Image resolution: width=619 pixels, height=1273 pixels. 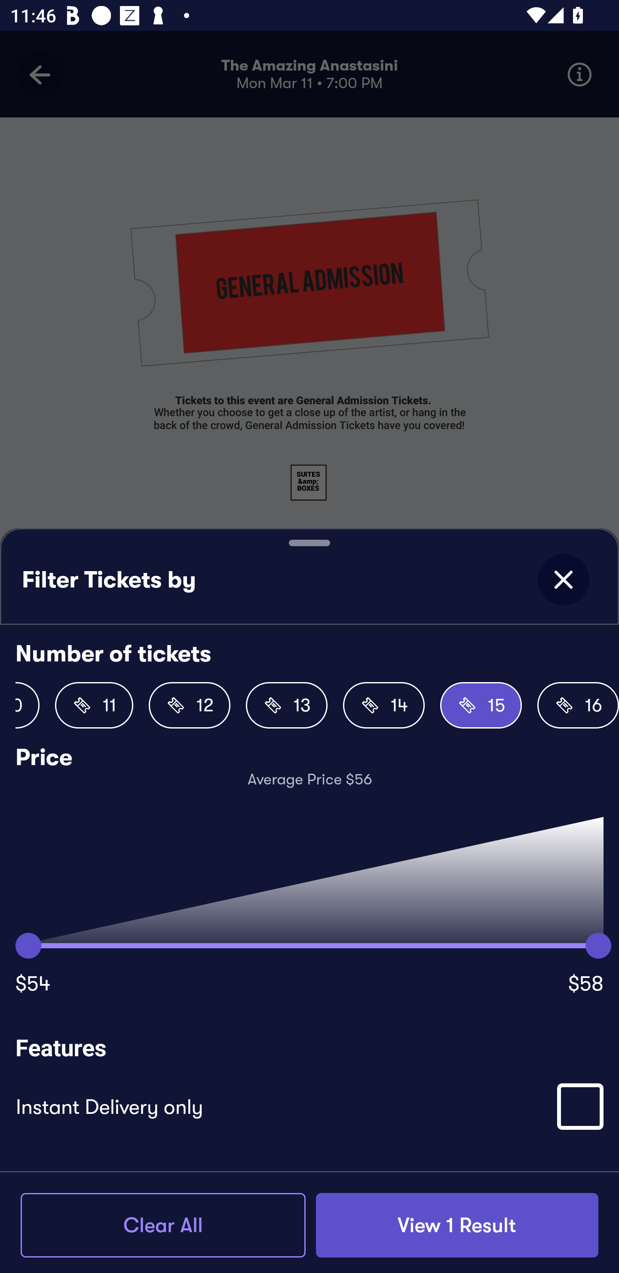 I want to click on 11, so click(x=94, y=705).